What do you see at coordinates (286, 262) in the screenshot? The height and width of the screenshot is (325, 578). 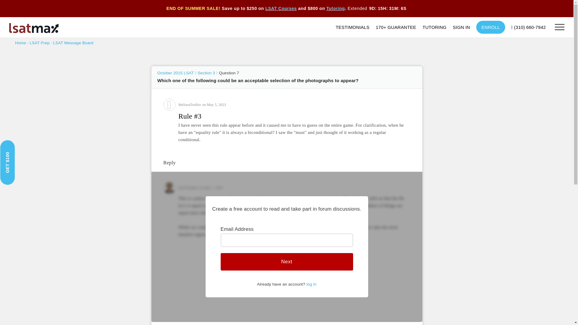 I see `Next` at bounding box center [286, 262].